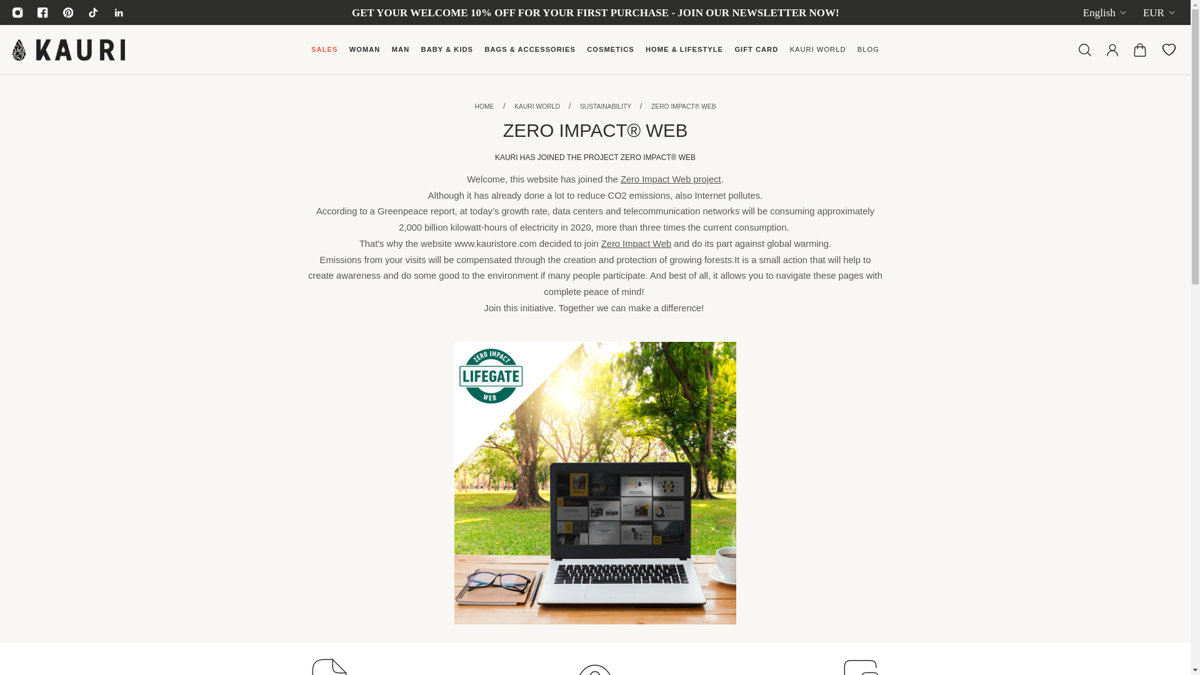 The width and height of the screenshot is (1200, 675). What do you see at coordinates (817, 55) in the screenshot?
I see `KAURI WORLD` at bounding box center [817, 55].